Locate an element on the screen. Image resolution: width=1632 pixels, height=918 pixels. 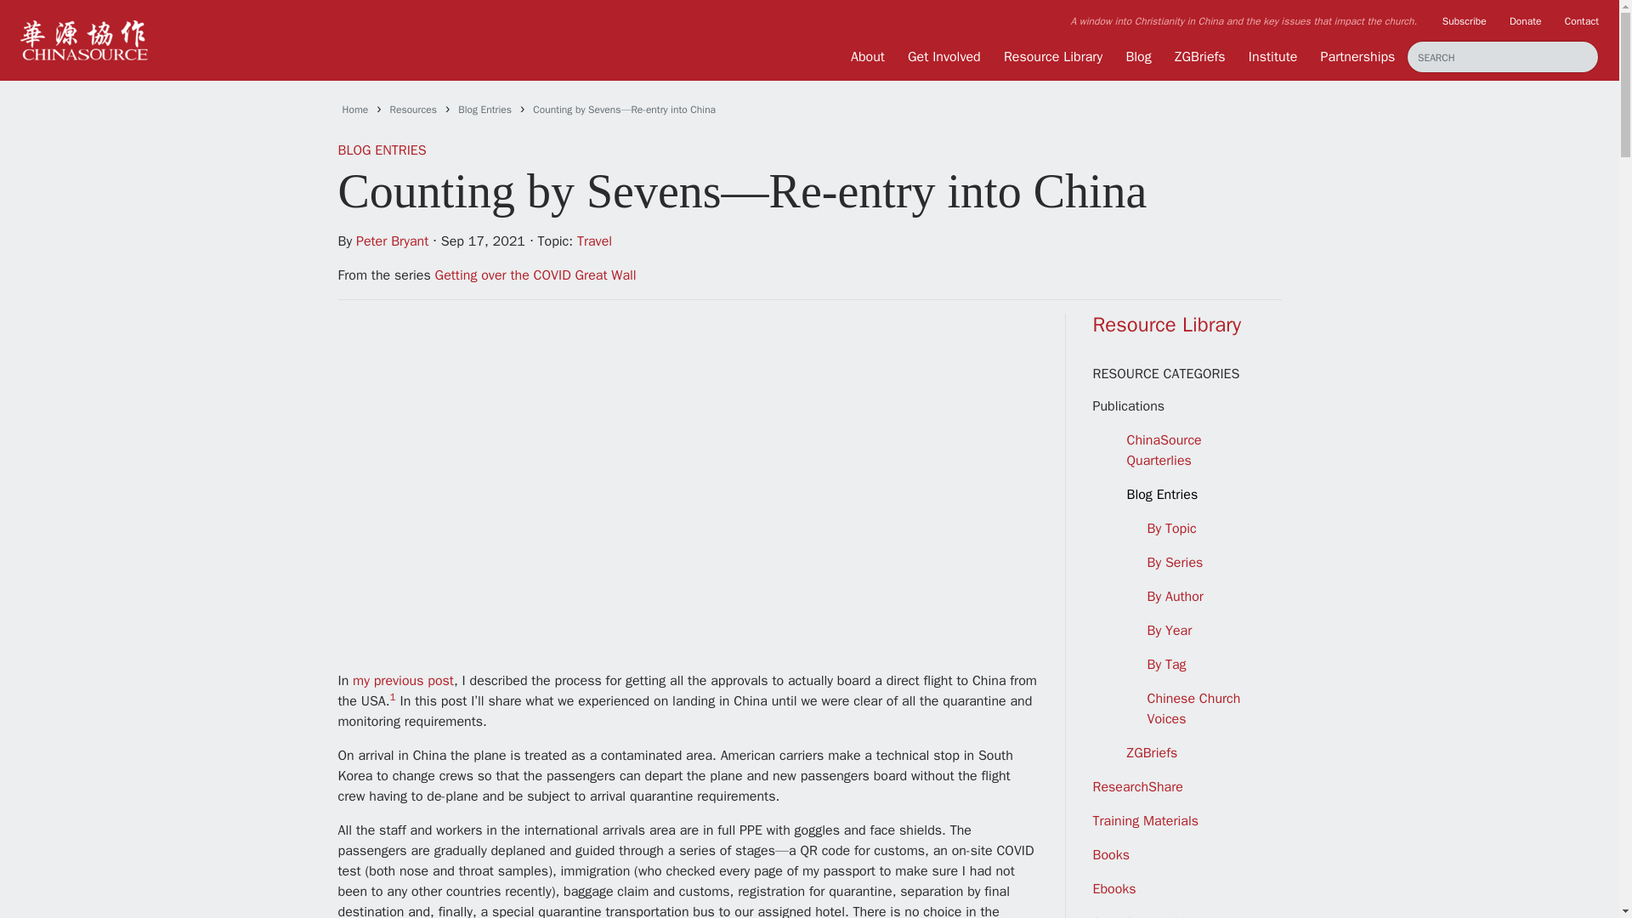
Get Involved is located at coordinates (943, 56).